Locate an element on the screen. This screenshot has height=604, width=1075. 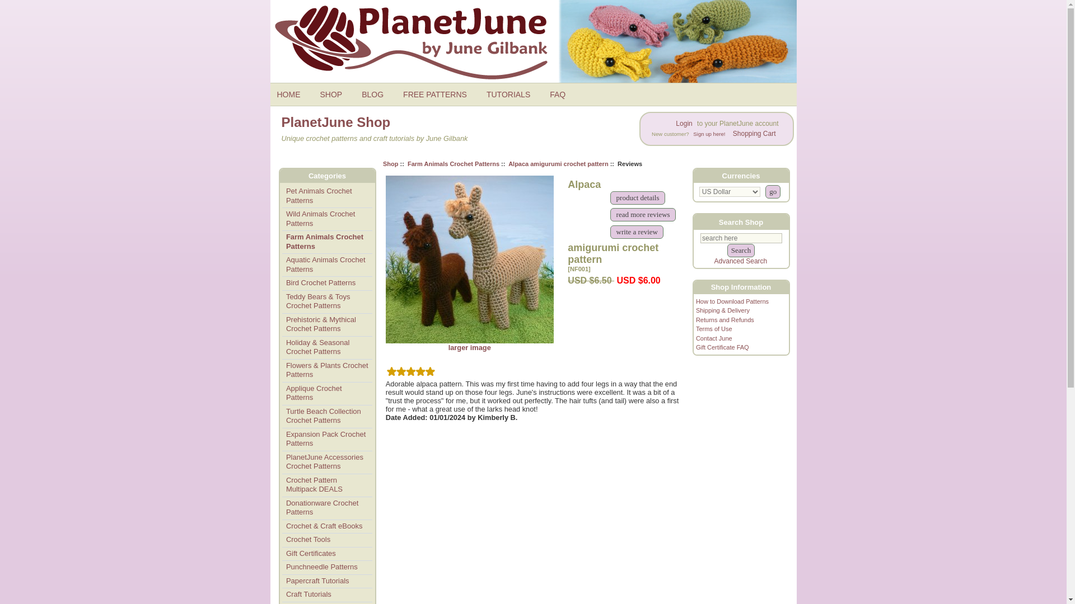
Gift Certificates is located at coordinates (327, 554).